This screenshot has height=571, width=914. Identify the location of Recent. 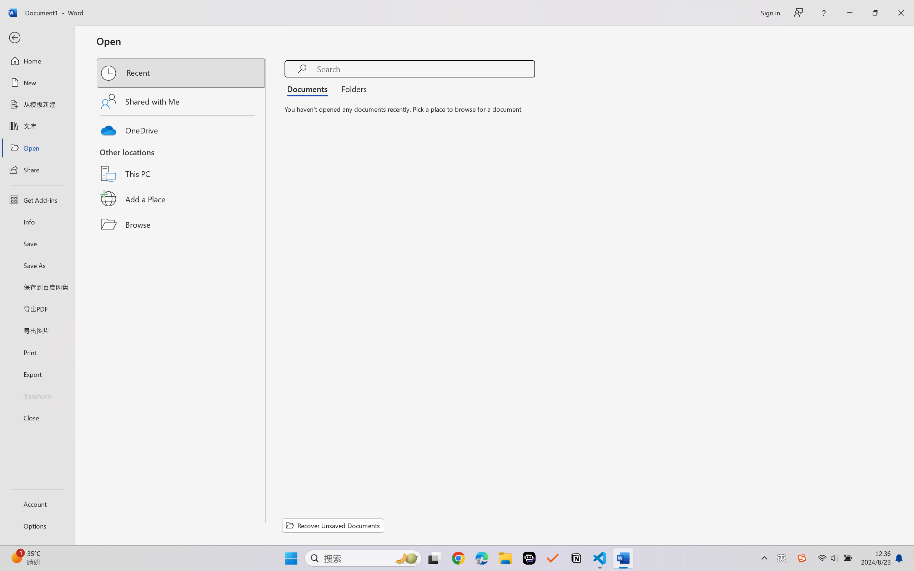
(181, 73).